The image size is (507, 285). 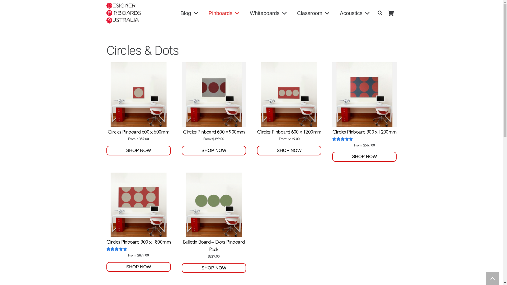 I want to click on Pinboards, so click(x=224, y=13).